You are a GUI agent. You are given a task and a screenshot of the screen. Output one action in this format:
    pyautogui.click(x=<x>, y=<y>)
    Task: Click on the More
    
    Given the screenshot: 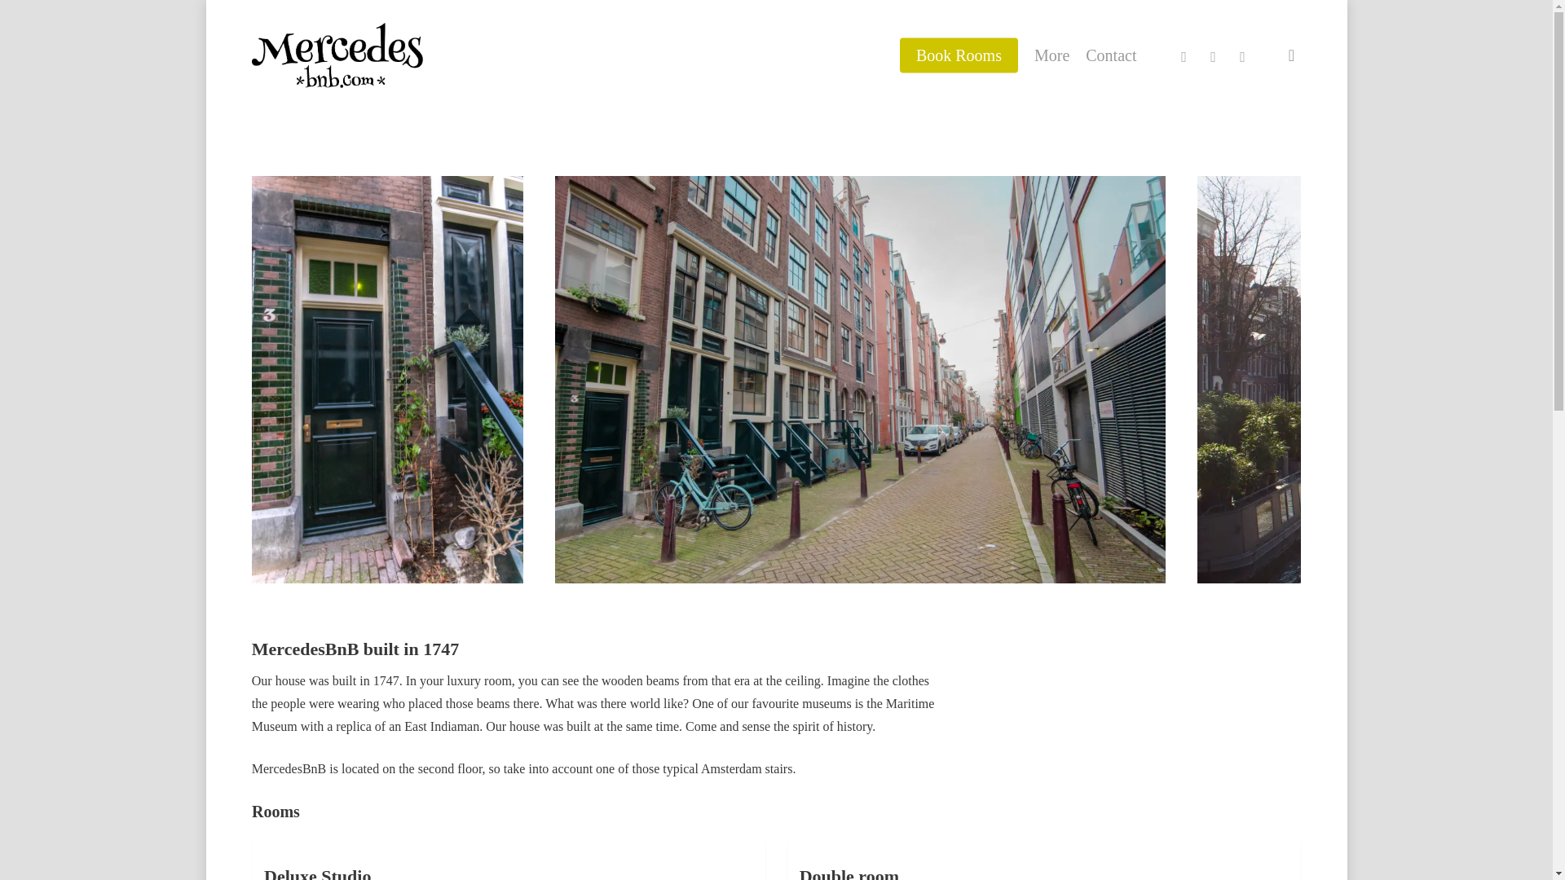 What is the action you would take?
    pyautogui.click(x=1051, y=55)
    